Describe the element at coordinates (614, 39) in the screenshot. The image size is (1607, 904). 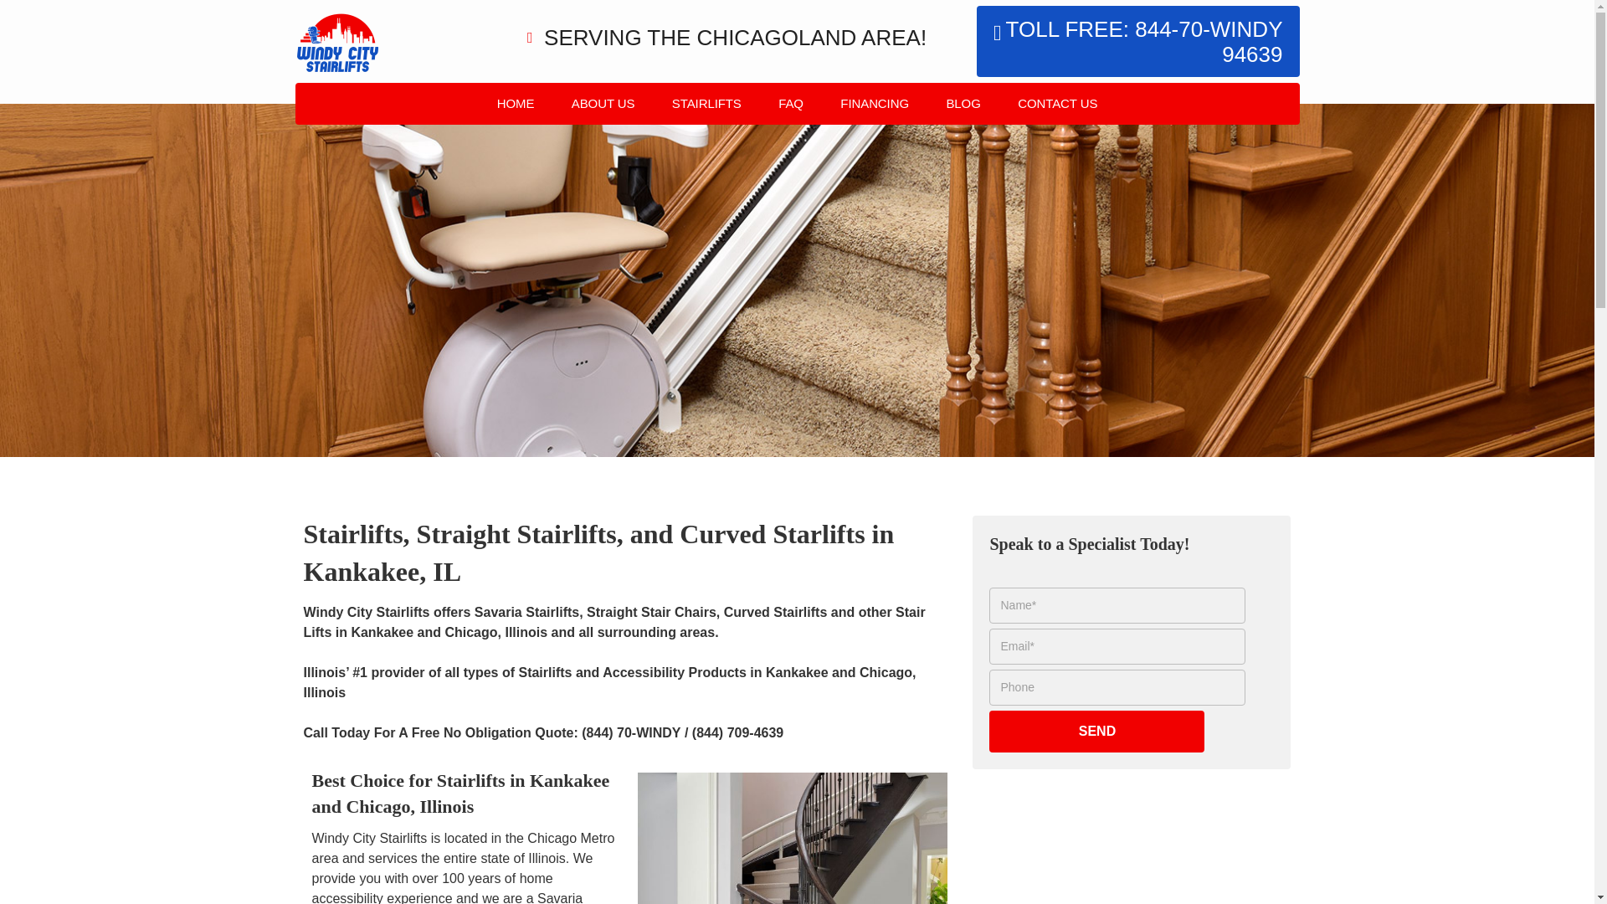
I see `FAQ` at that location.